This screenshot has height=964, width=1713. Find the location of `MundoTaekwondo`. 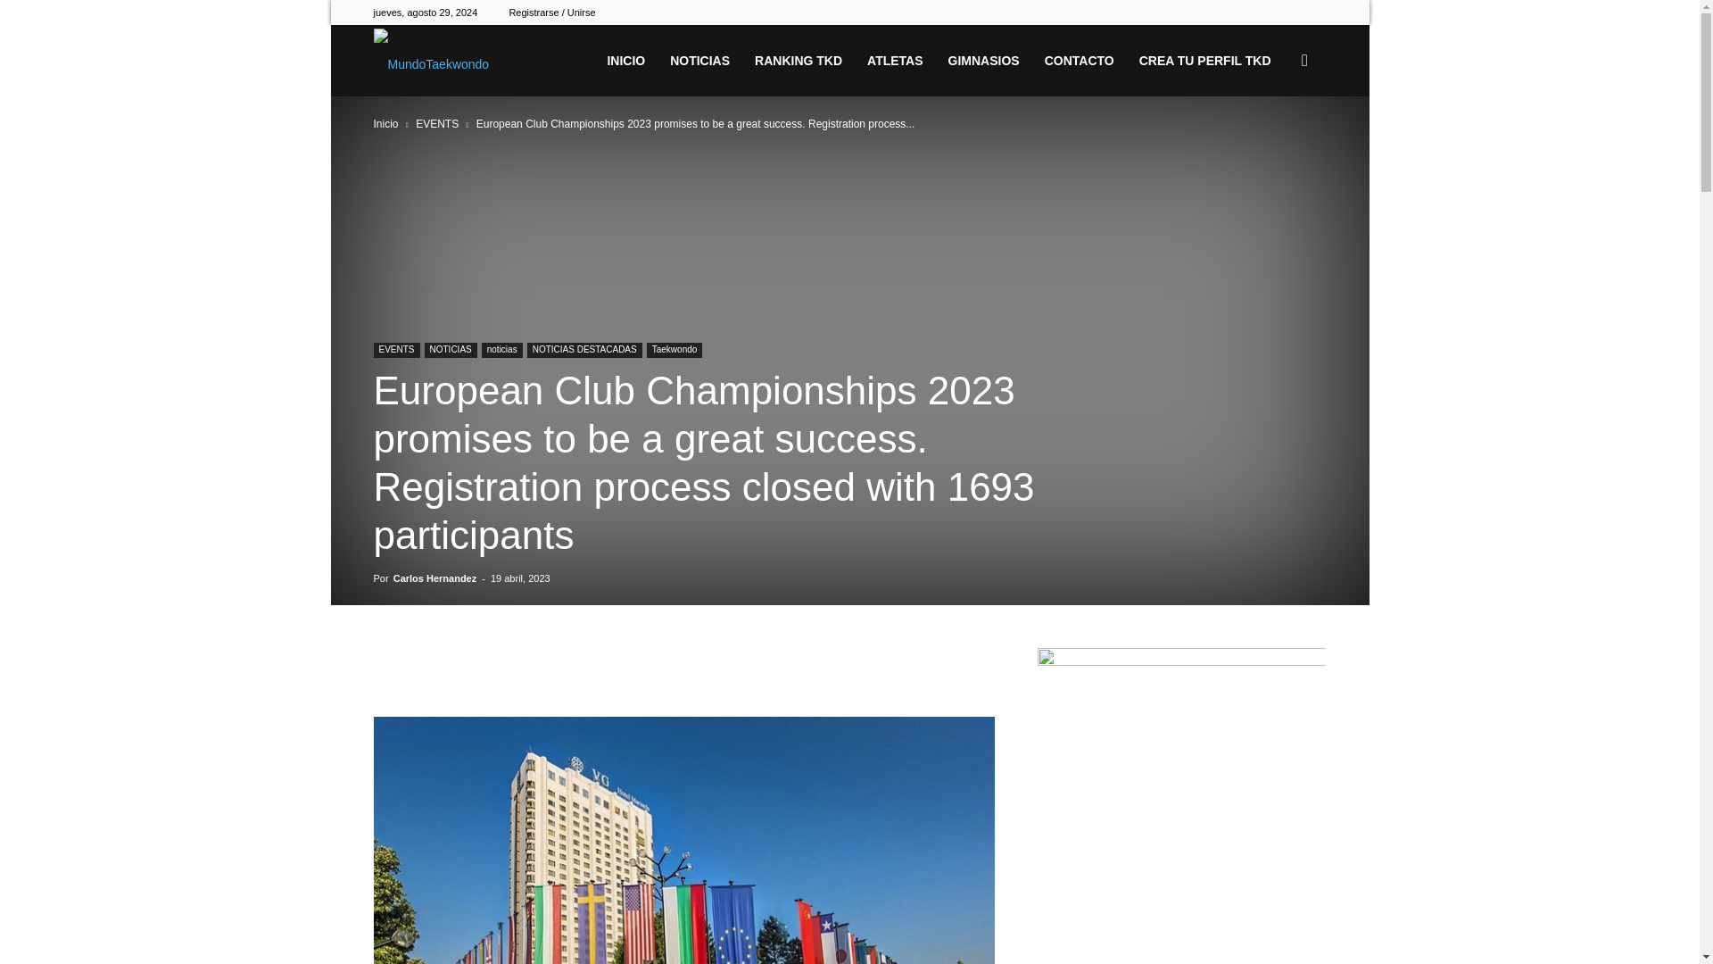

MundoTaekwondo is located at coordinates (430, 62).